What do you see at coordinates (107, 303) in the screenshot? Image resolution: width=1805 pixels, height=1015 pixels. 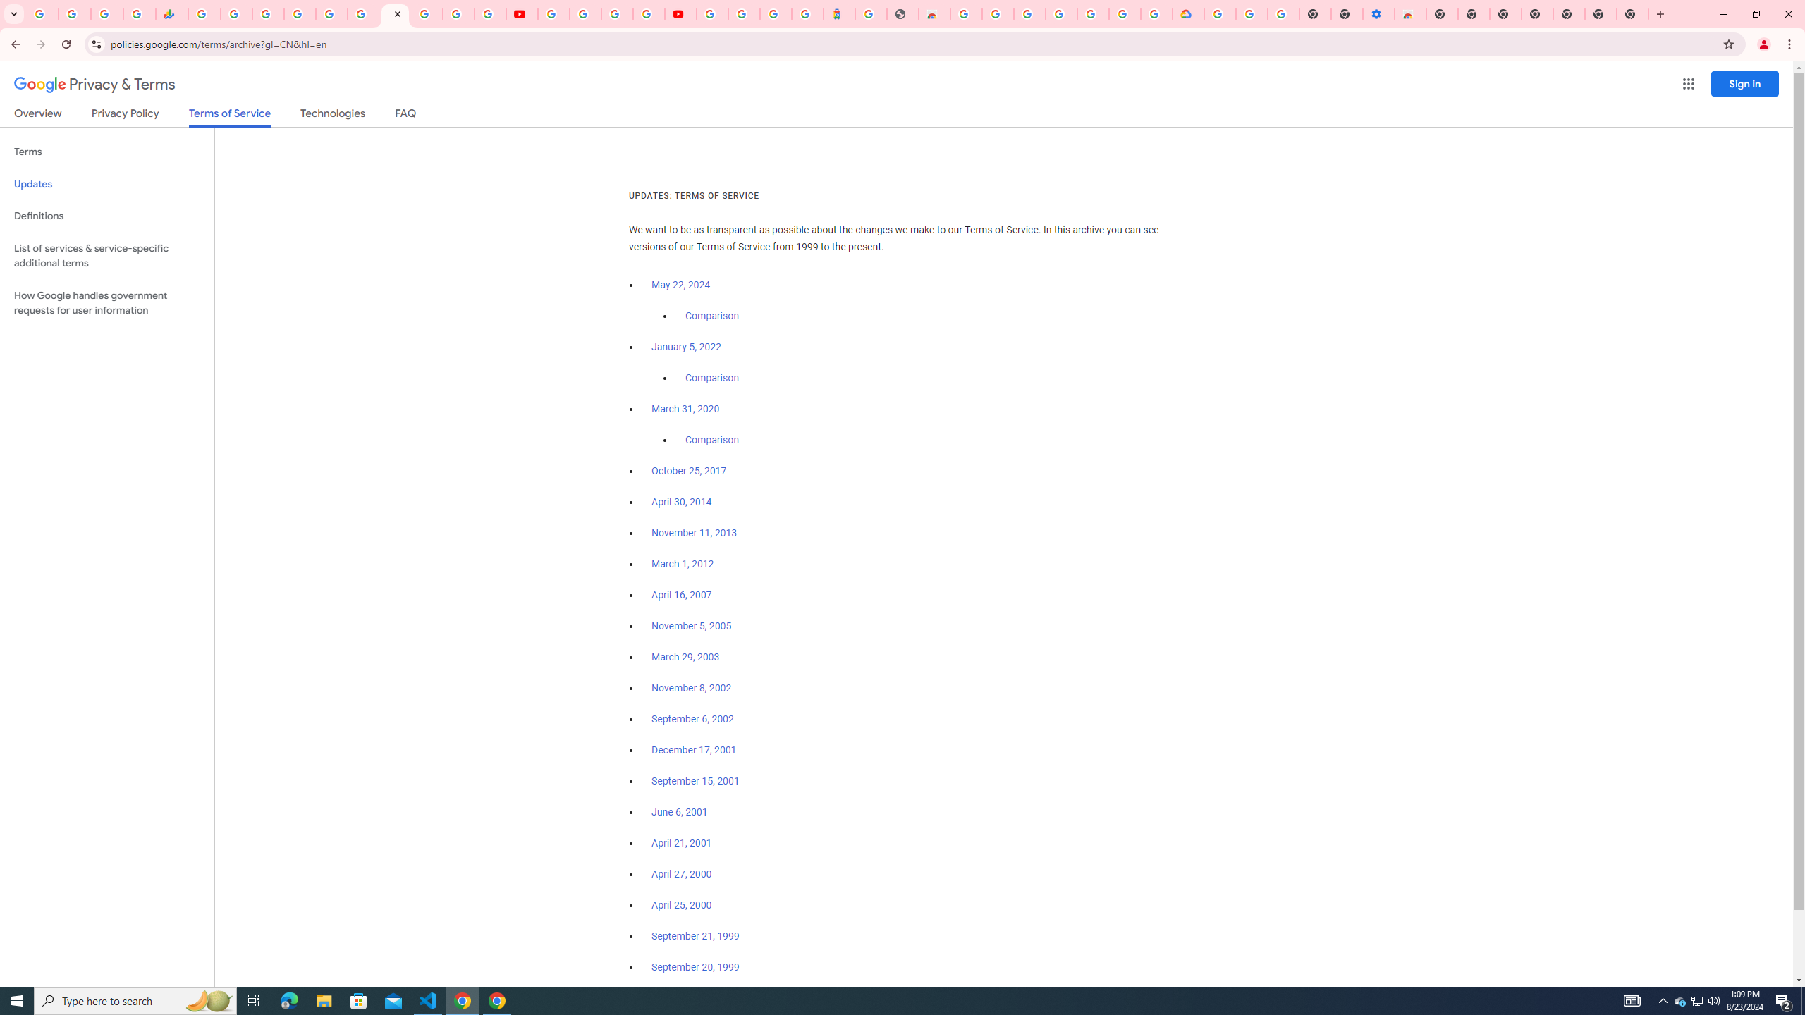 I see `How Google handles government requests for user information` at bounding box center [107, 303].